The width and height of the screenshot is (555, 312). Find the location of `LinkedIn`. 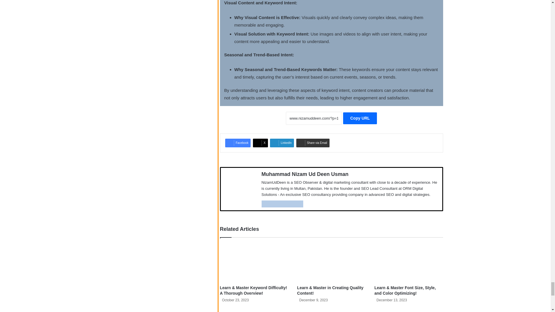

LinkedIn is located at coordinates (282, 143).